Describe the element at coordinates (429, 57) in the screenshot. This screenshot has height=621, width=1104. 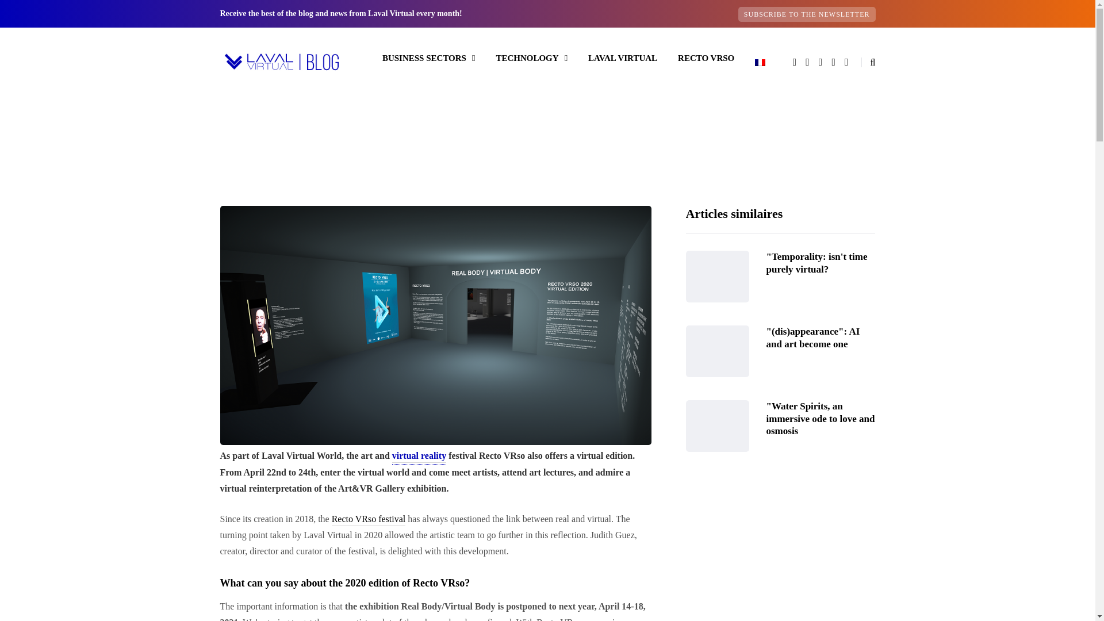
I see `BUSINESS SECTORS` at that location.